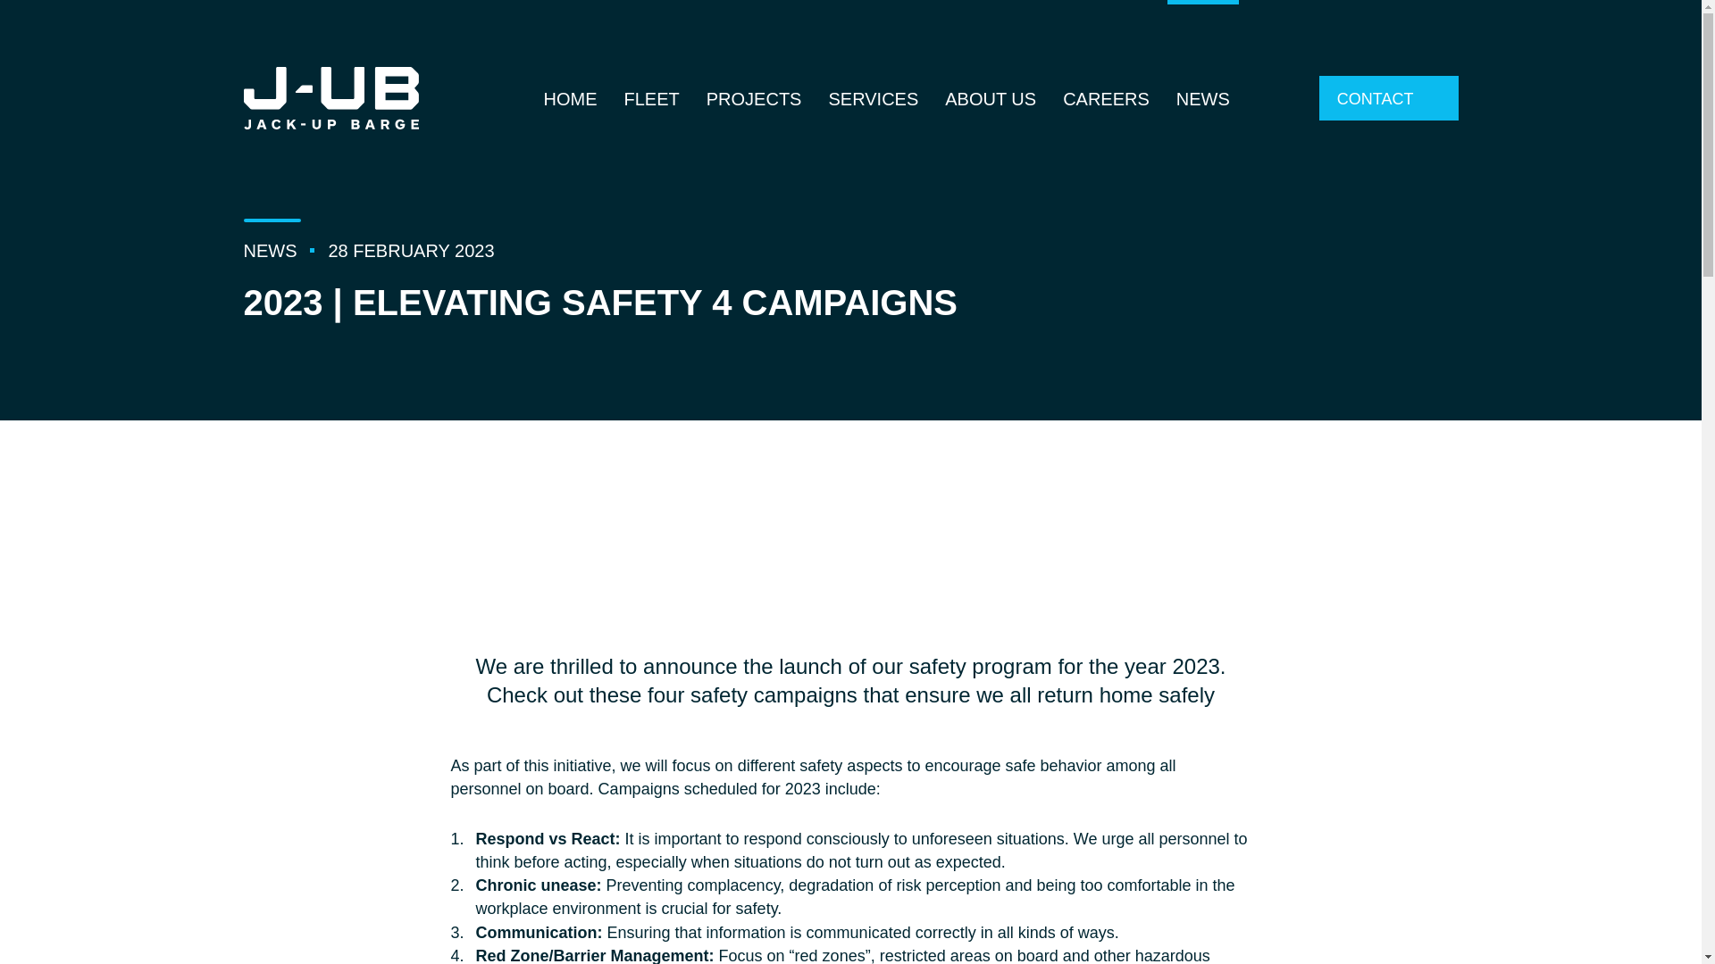  What do you see at coordinates (990, 98) in the screenshot?
I see `ABOUT US` at bounding box center [990, 98].